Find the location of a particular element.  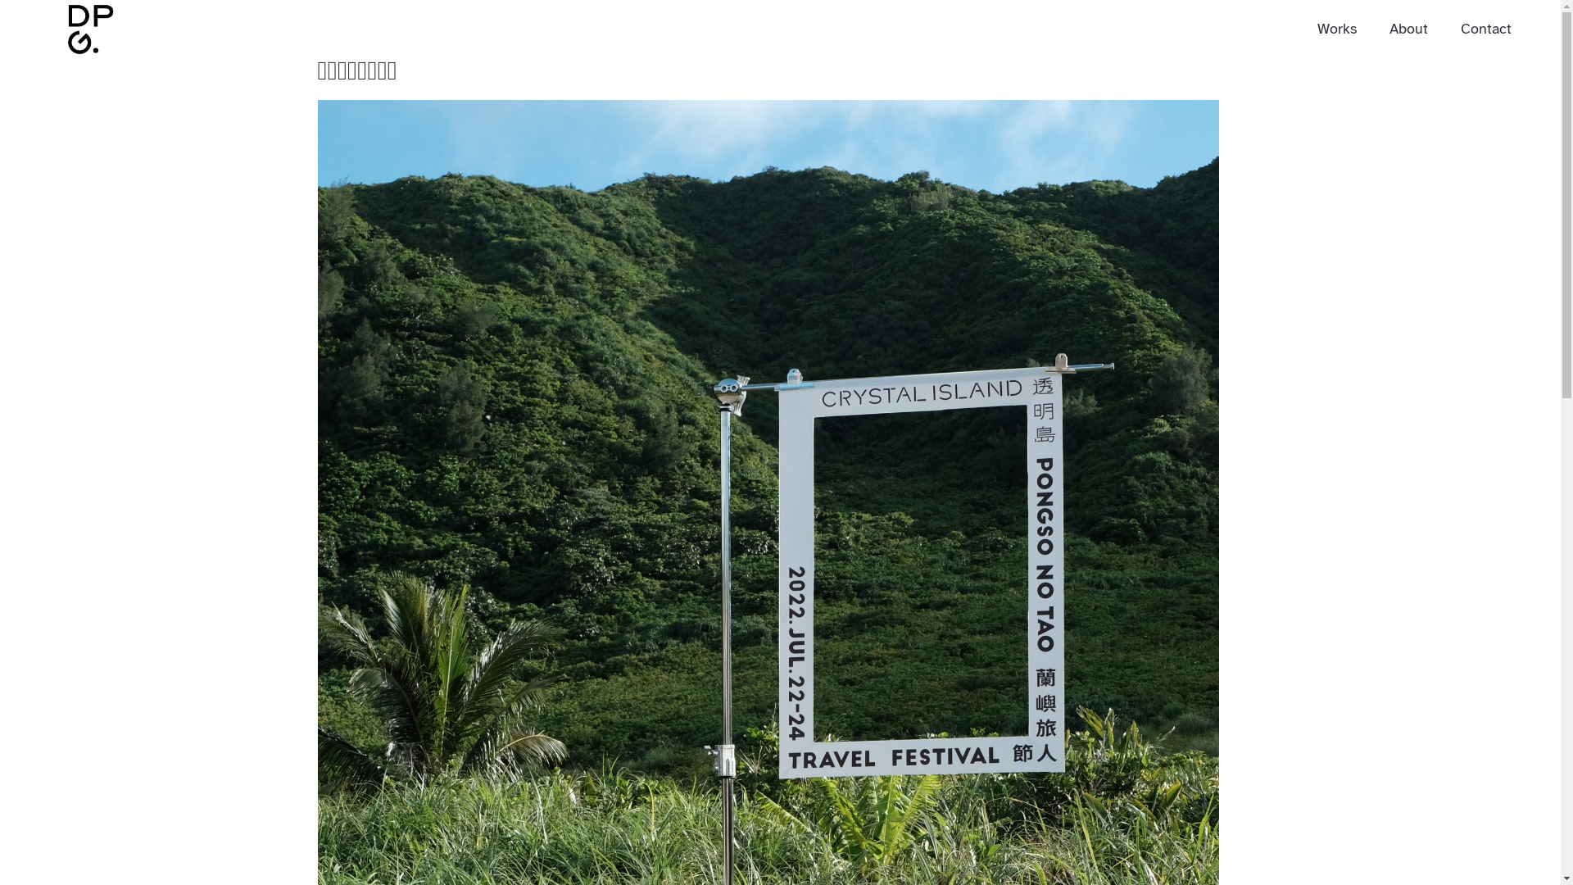

Works is located at coordinates (1337, 29).